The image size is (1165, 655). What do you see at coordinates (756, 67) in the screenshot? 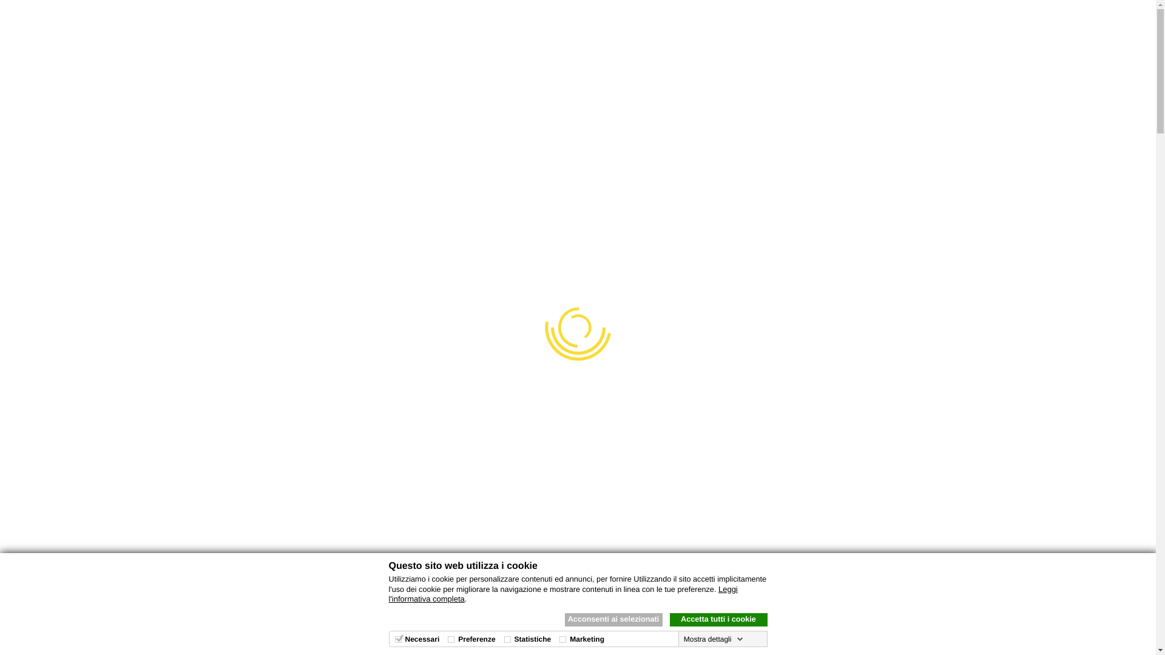
I see `RICHIEDI UNA DEMO GRATUITA` at bounding box center [756, 67].